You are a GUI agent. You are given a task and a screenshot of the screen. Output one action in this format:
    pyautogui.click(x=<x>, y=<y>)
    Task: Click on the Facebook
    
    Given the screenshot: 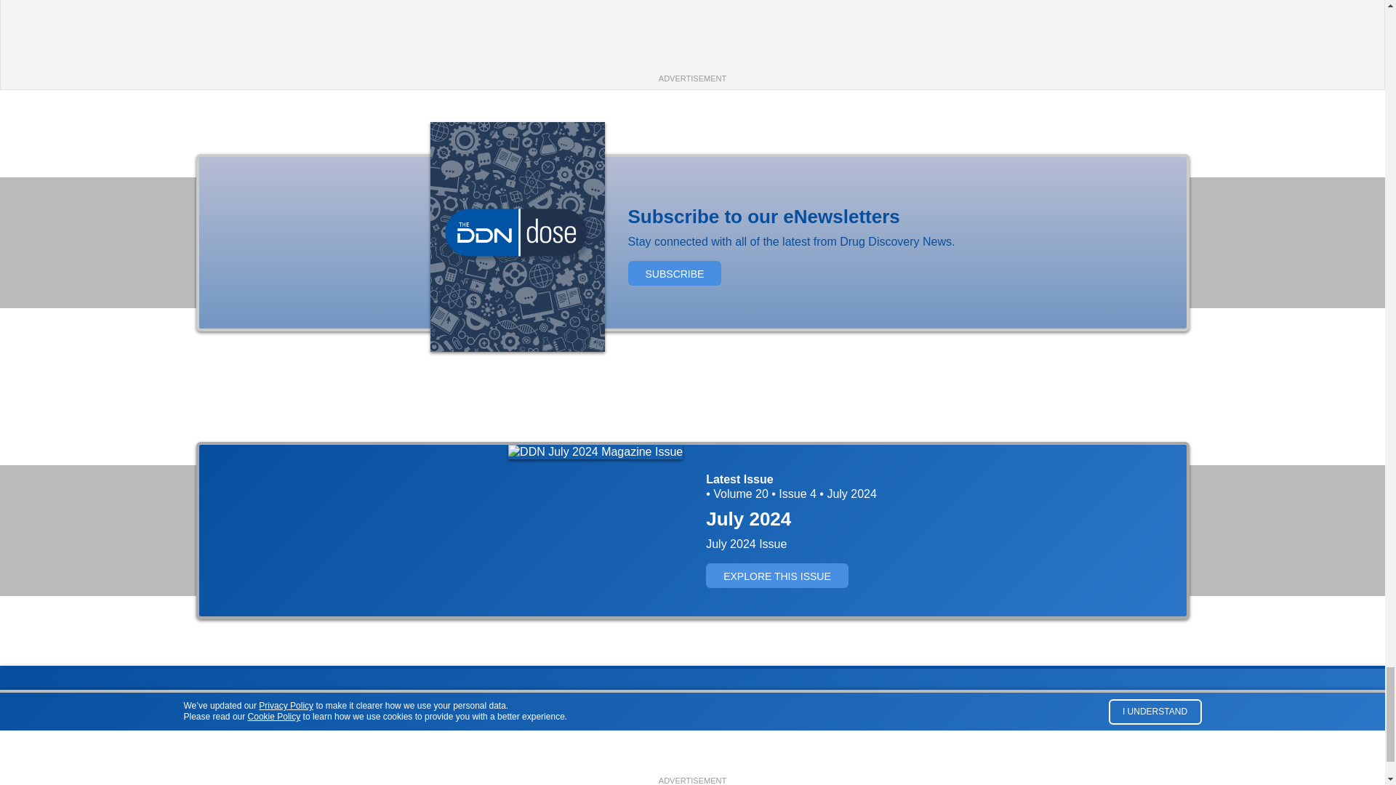 What is the action you would take?
    pyautogui.click(x=1137, y=721)
    